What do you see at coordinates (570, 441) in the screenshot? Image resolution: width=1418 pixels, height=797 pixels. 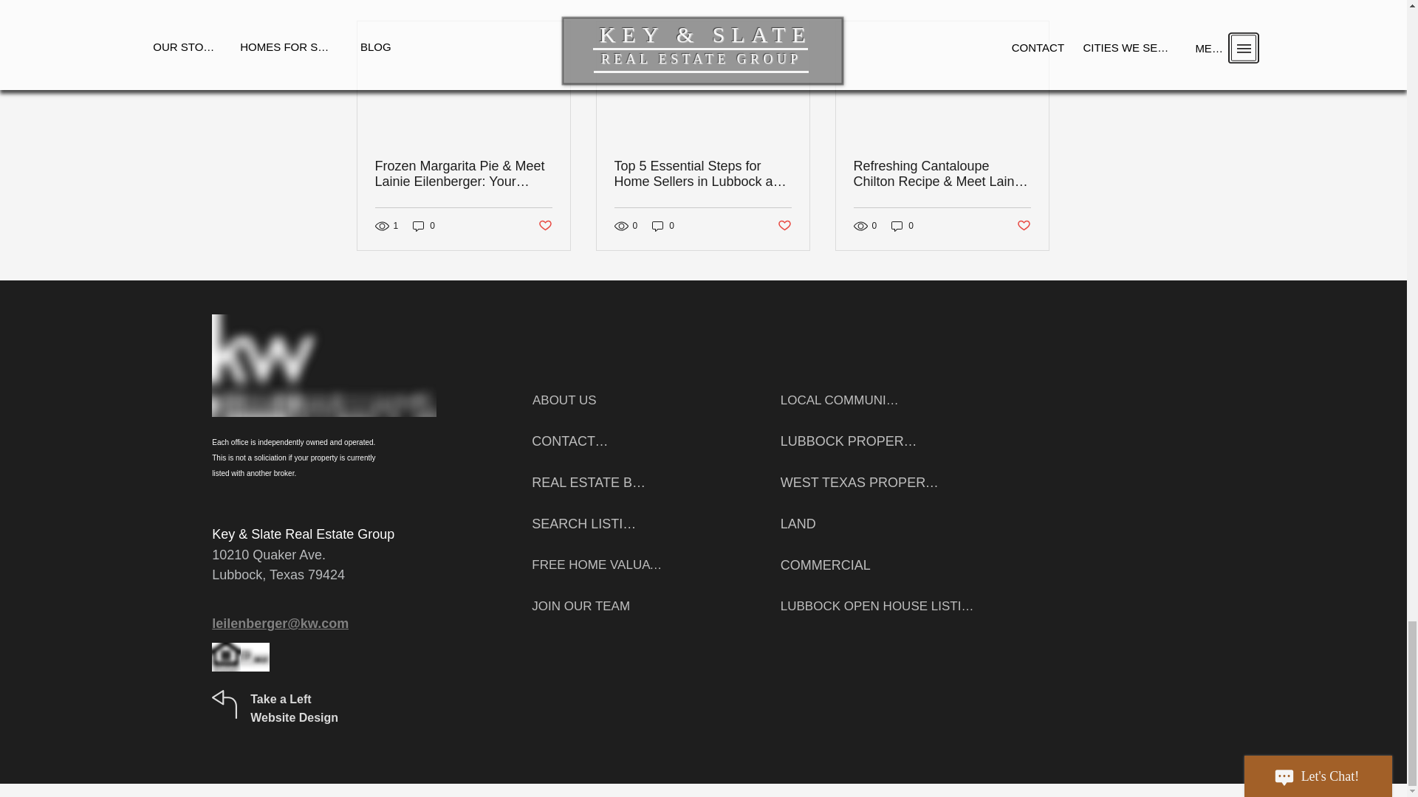 I see `CONTACT US` at bounding box center [570, 441].